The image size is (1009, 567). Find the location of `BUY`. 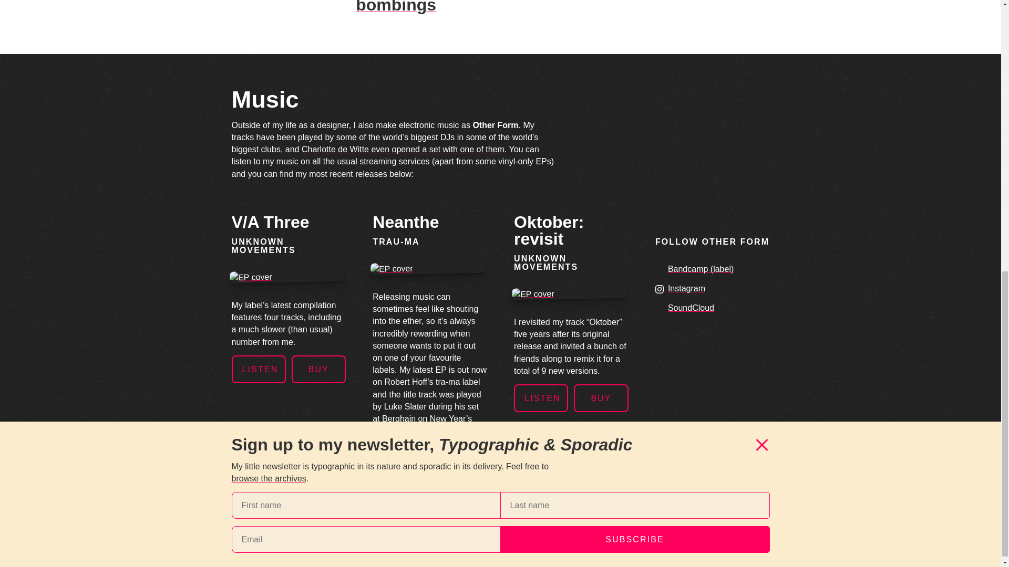

BUY is located at coordinates (601, 398).